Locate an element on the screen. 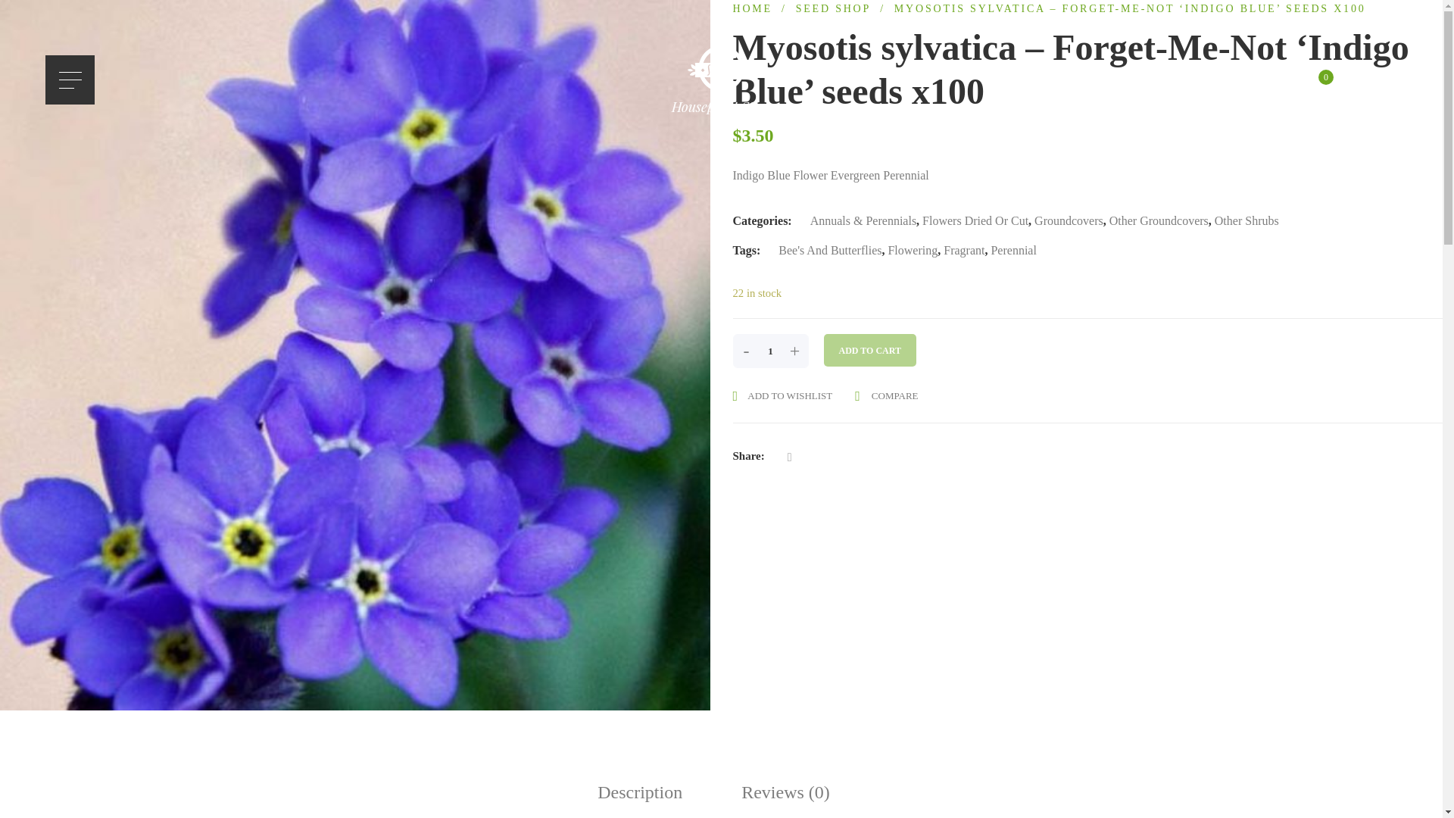 The image size is (1454, 818). Other Groundcovers is located at coordinates (1159, 220).